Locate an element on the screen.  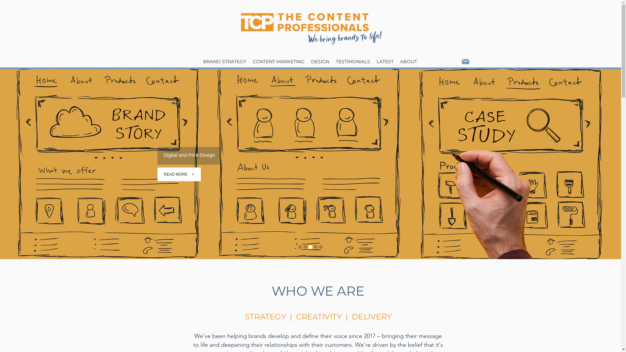
DESIGN is located at coordinates (320, 62).